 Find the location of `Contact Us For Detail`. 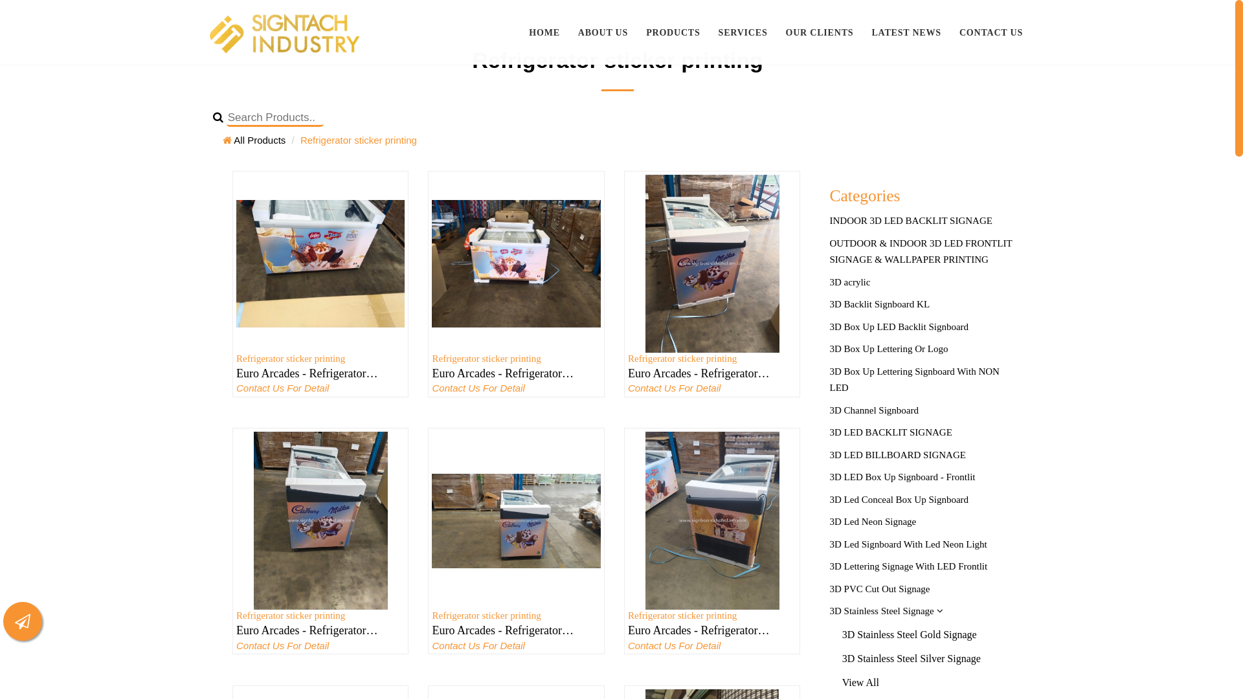

Contact Us For Detail is located at coordinates (315, 388).